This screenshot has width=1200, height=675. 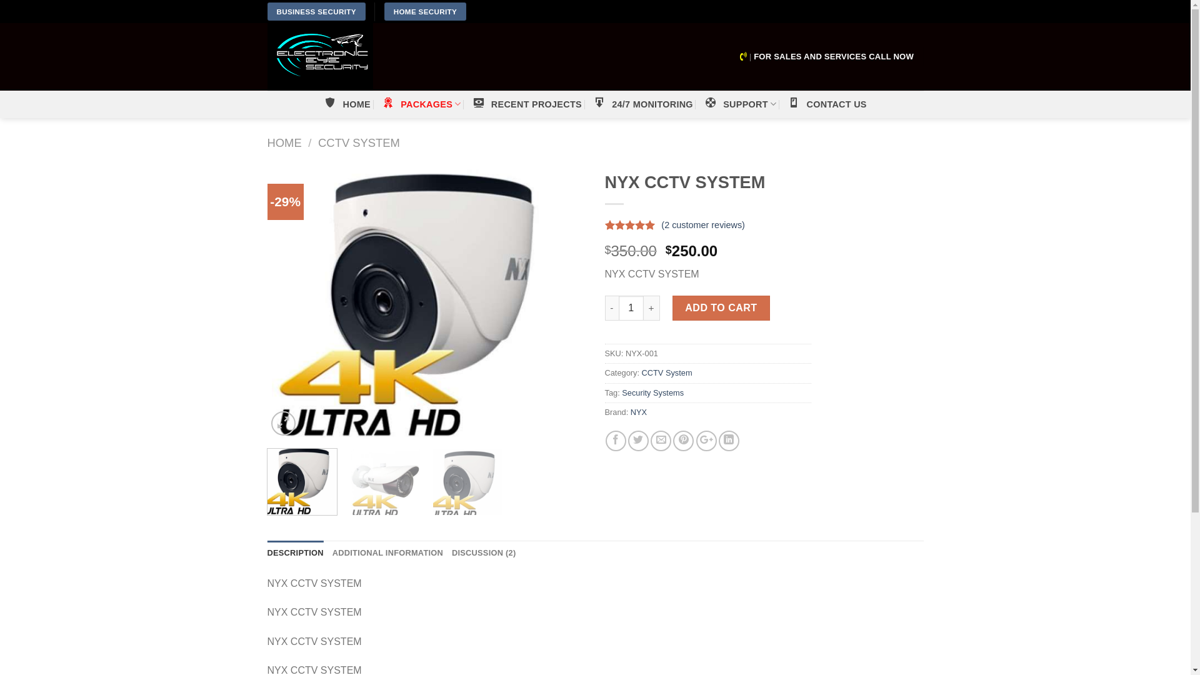 What do you see at coordinates (425, 12) in the screenshot?
I see `HOME SECURITY` at bounding box center [425, 12].